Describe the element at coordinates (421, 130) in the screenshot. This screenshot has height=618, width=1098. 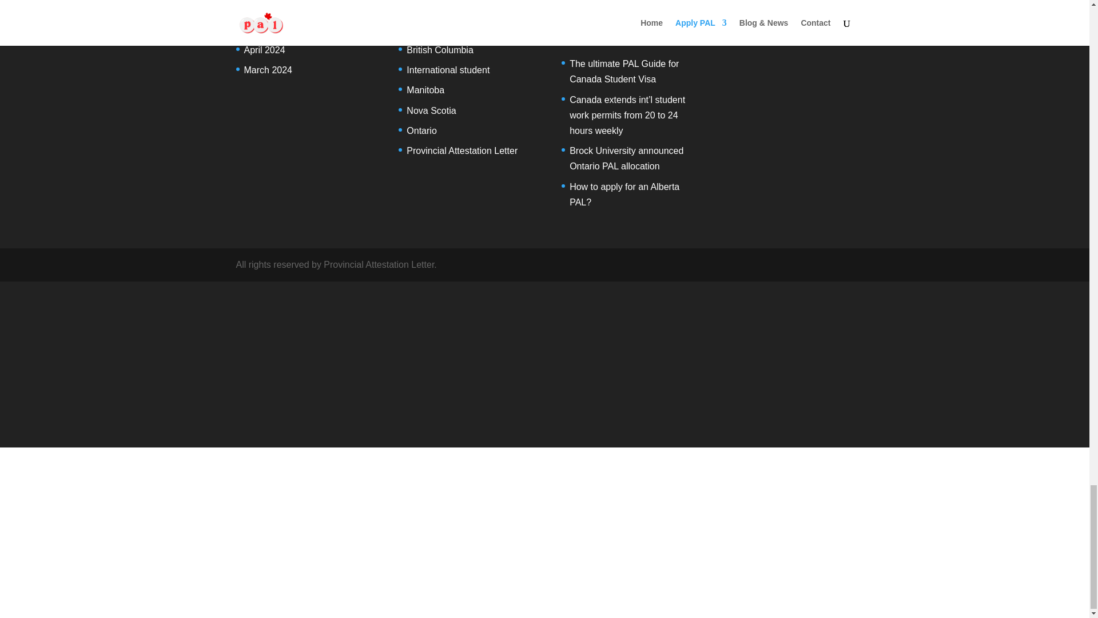
I see `Ontario` at that location.